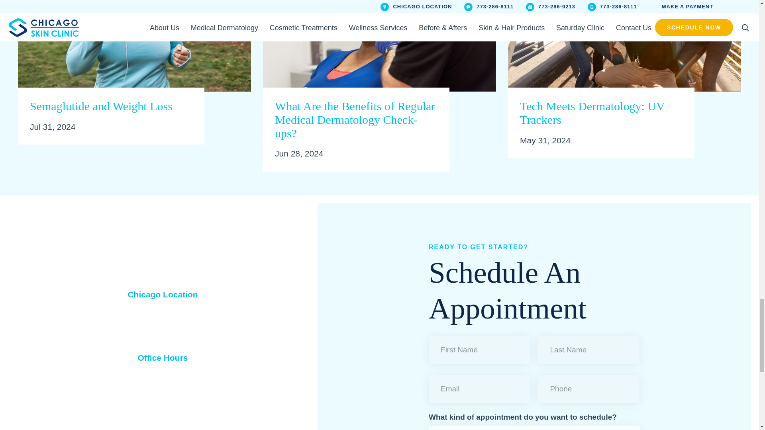 The height and width of the screenshot is (430, 765). I want to click on Tech Meets Dermatology: UV Trackers, so click(601, 113).